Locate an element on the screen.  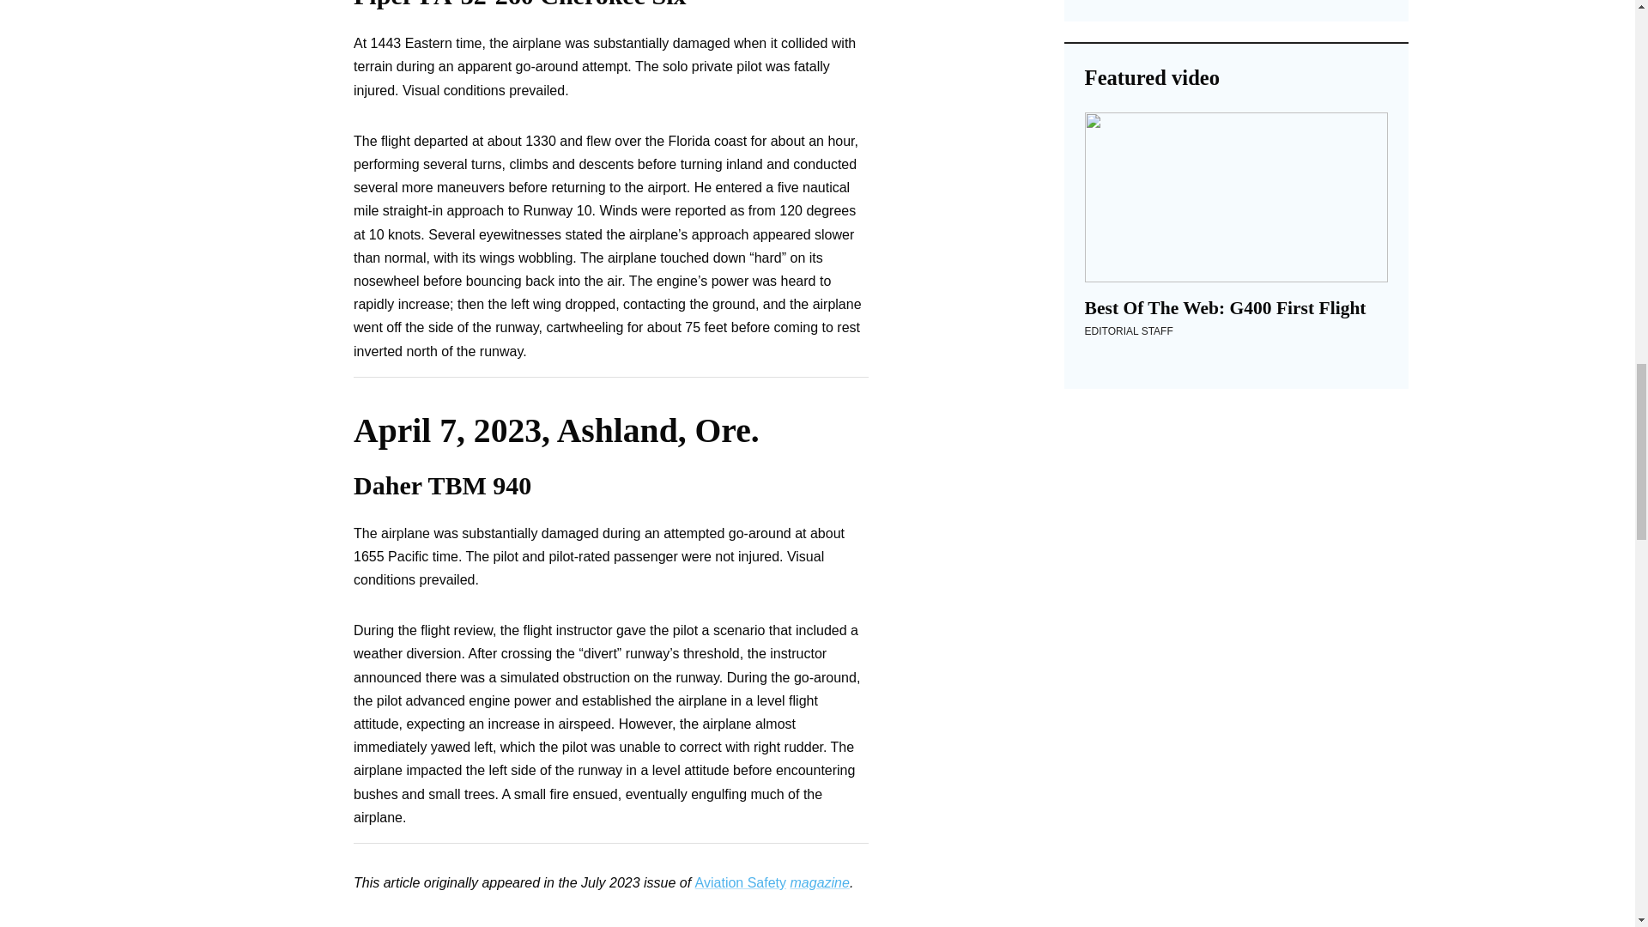
magazine is located at coordinates (819, 882).